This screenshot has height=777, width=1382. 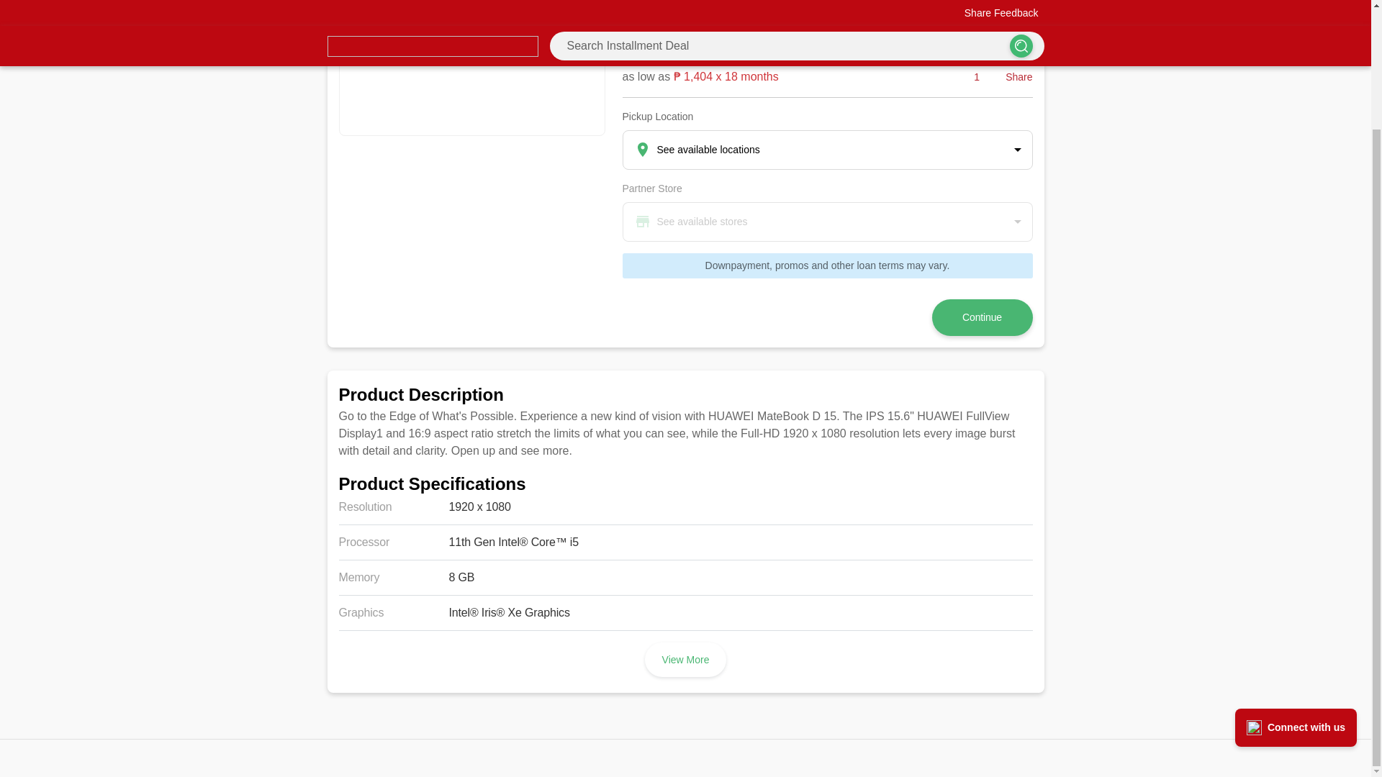 What do you see at coordinates (685, 659) in the screenshot?
I see `View More` at bounding box center [685, 659].